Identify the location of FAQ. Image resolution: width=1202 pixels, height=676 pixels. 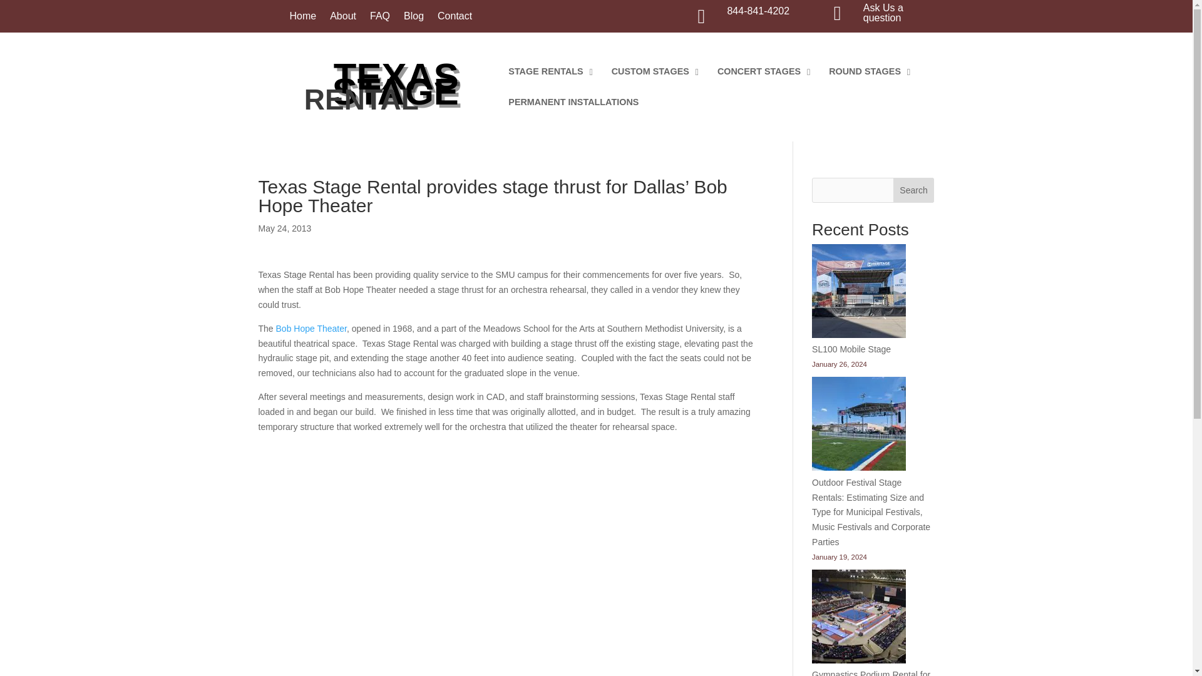
(379, 19).